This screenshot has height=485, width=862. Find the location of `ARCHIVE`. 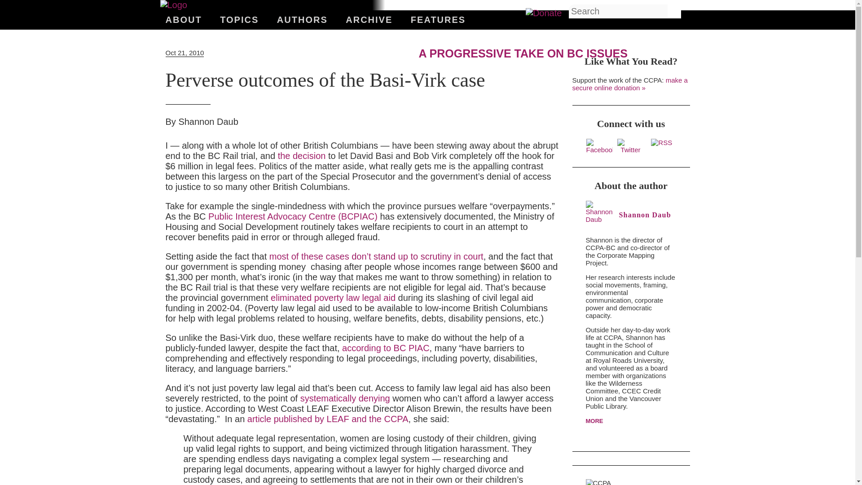

ARCHIVE is located at coordinates (369, 20).